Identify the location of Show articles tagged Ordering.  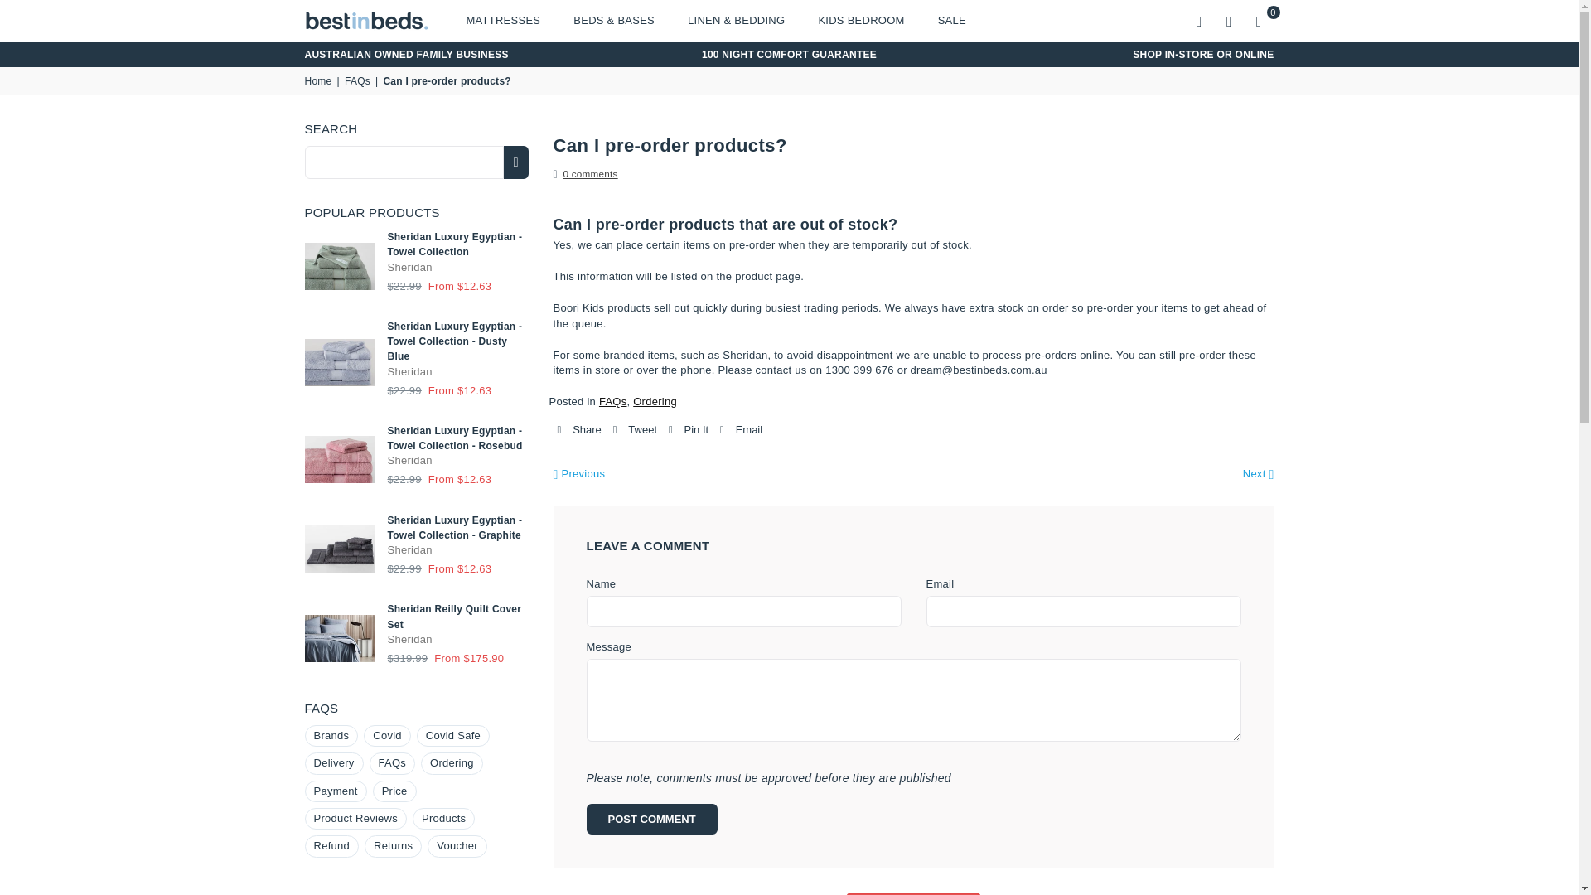
(452, 763).